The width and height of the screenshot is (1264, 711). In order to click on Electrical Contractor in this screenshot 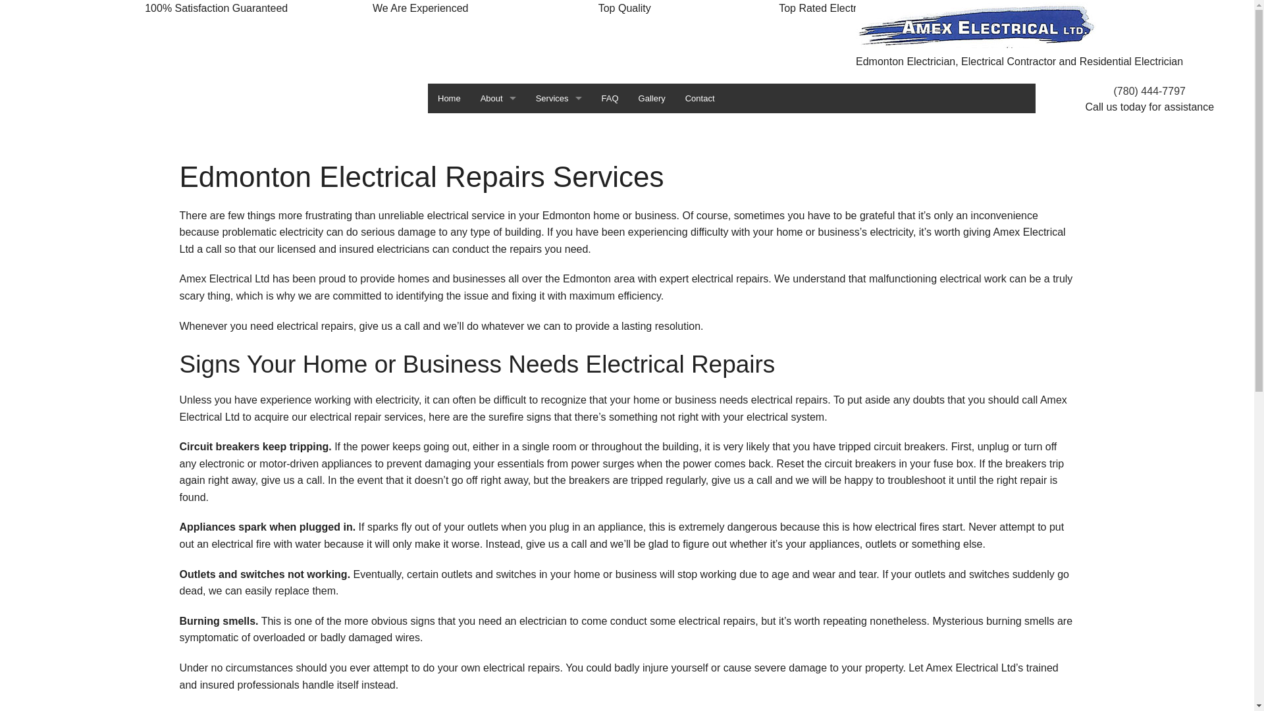, I will do `click(559, 128)`.